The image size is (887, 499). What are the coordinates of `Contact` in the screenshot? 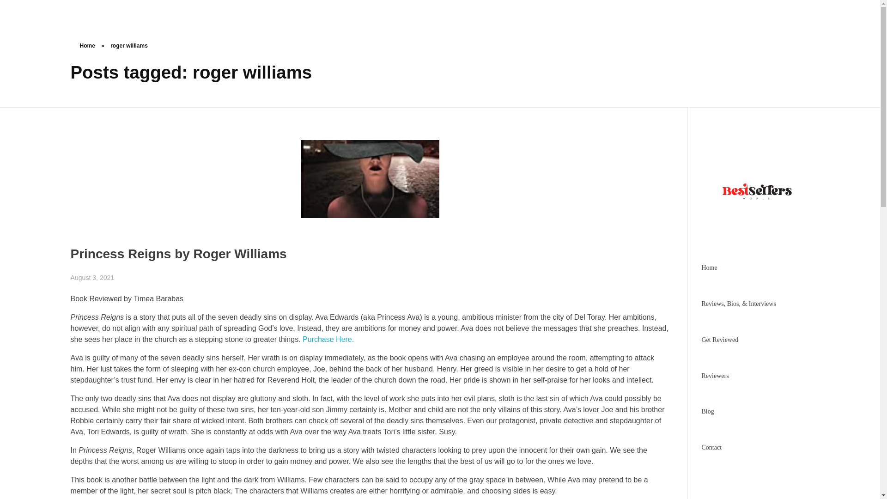 It's located at (711, 447).